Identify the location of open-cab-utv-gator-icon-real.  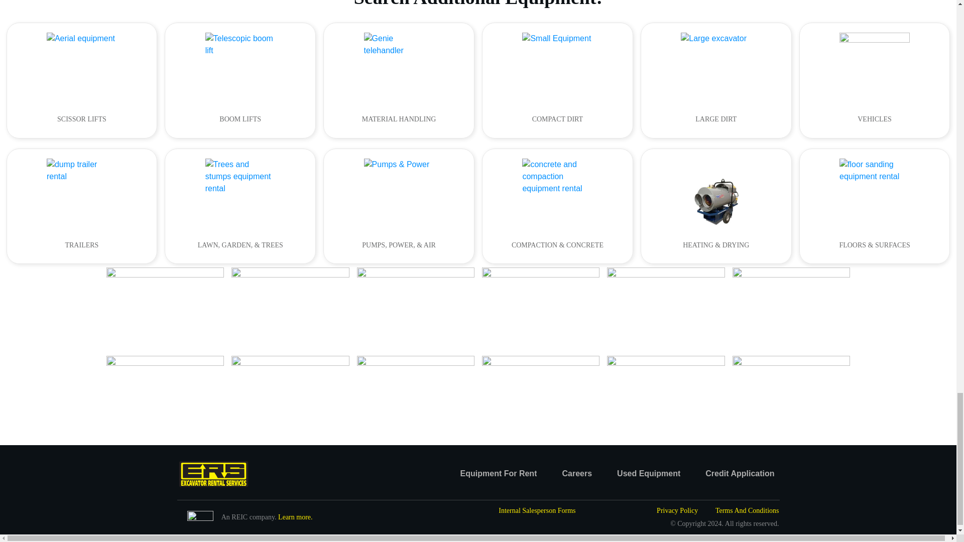
(875, 67).